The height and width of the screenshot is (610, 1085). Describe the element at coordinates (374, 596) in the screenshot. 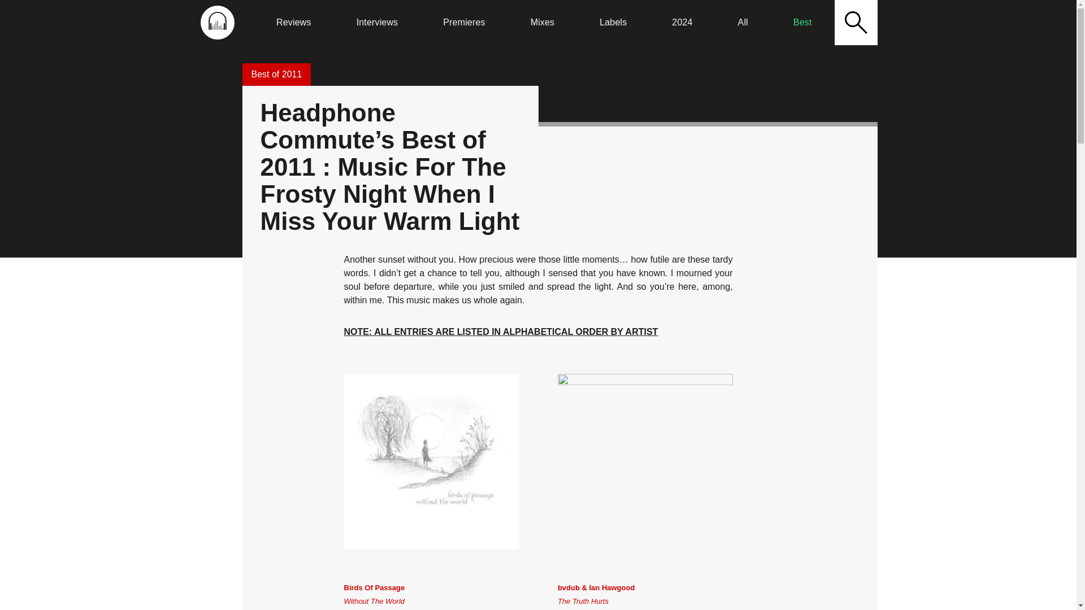

I see `Headphone Commute` at that location.